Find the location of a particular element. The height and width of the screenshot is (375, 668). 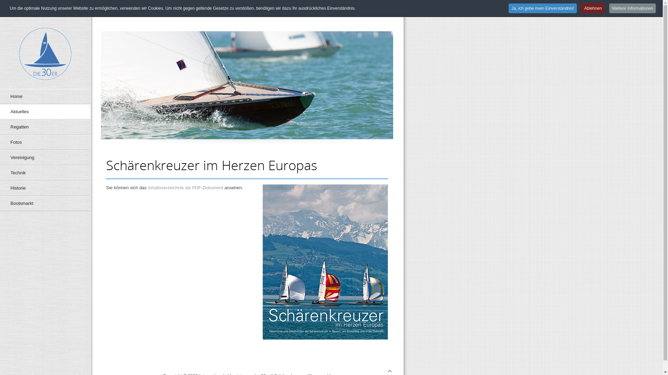

Impressum is located at coordinates (382, 7).